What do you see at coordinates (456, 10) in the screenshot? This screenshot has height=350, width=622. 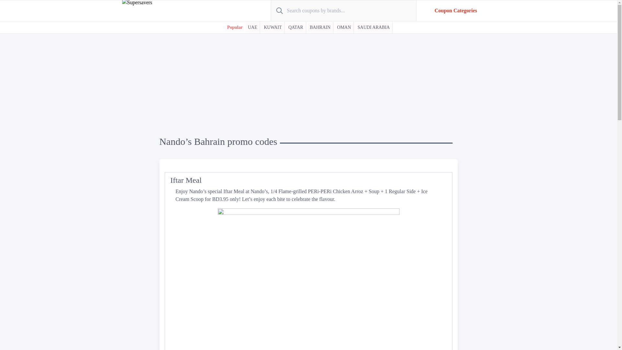 I see `Coupon Categories` at bounding box center [456, 10].